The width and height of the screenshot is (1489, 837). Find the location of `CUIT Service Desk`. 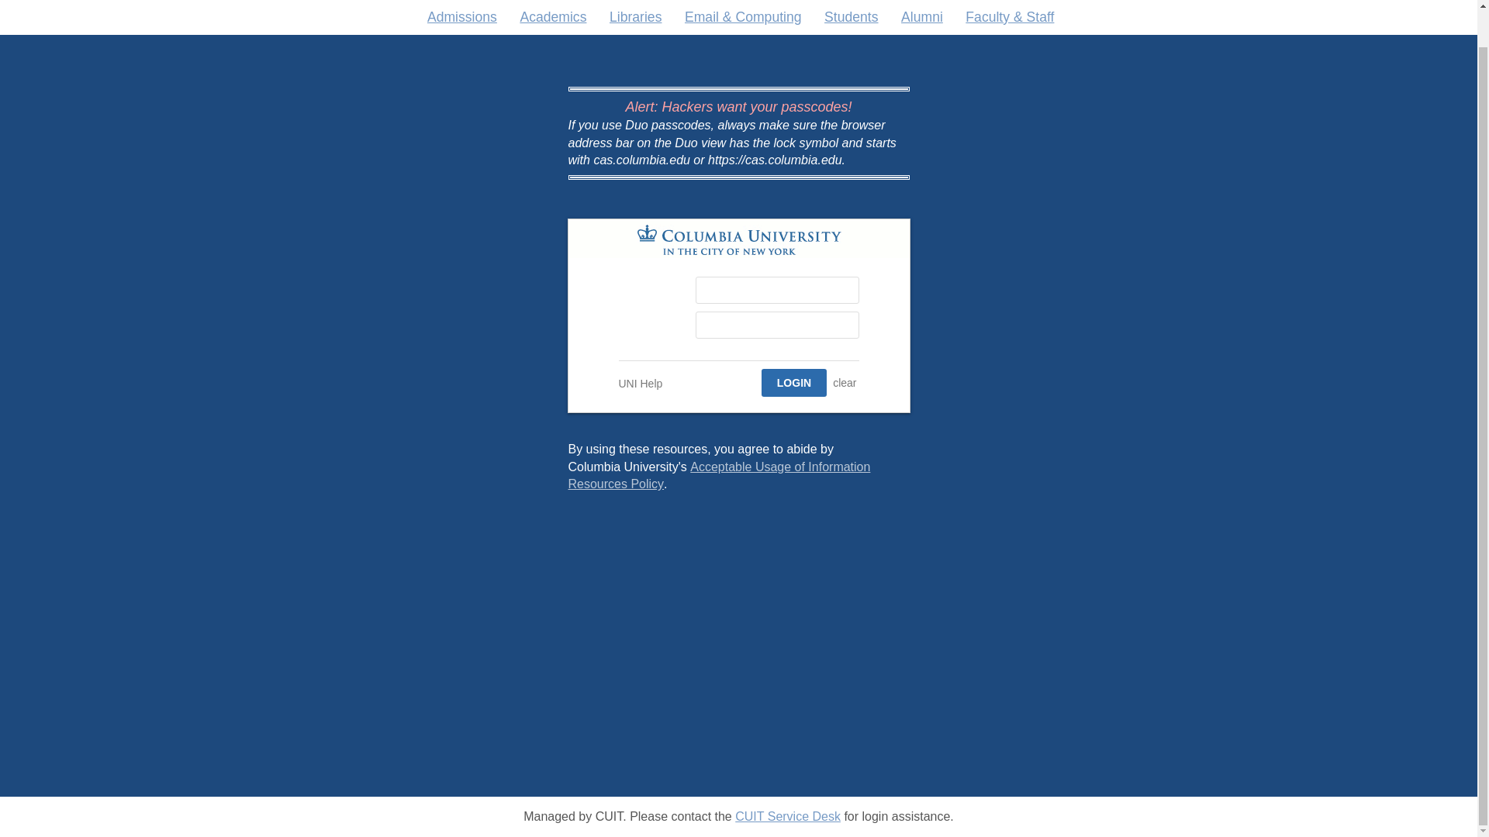

CUIT Service Desk is located at coordinates (788, 777).